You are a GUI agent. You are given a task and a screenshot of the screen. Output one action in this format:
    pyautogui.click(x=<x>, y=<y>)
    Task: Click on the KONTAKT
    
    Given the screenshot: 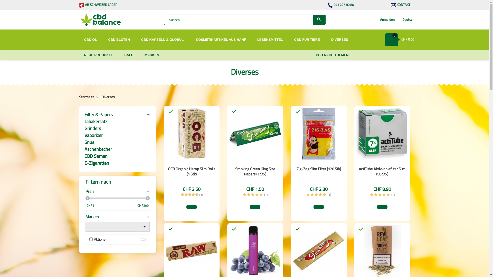 What is the action you would take?
    pyautogui.click(x=401, y=5)
    